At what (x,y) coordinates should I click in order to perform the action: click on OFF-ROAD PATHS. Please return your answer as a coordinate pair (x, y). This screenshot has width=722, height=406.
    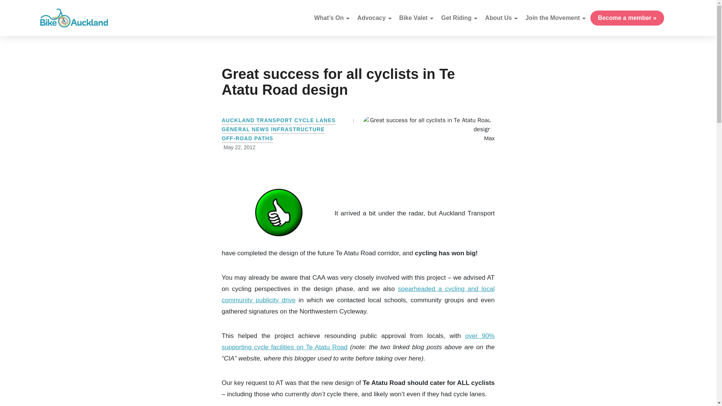
    Looking at the image, I should click on (247, 139).